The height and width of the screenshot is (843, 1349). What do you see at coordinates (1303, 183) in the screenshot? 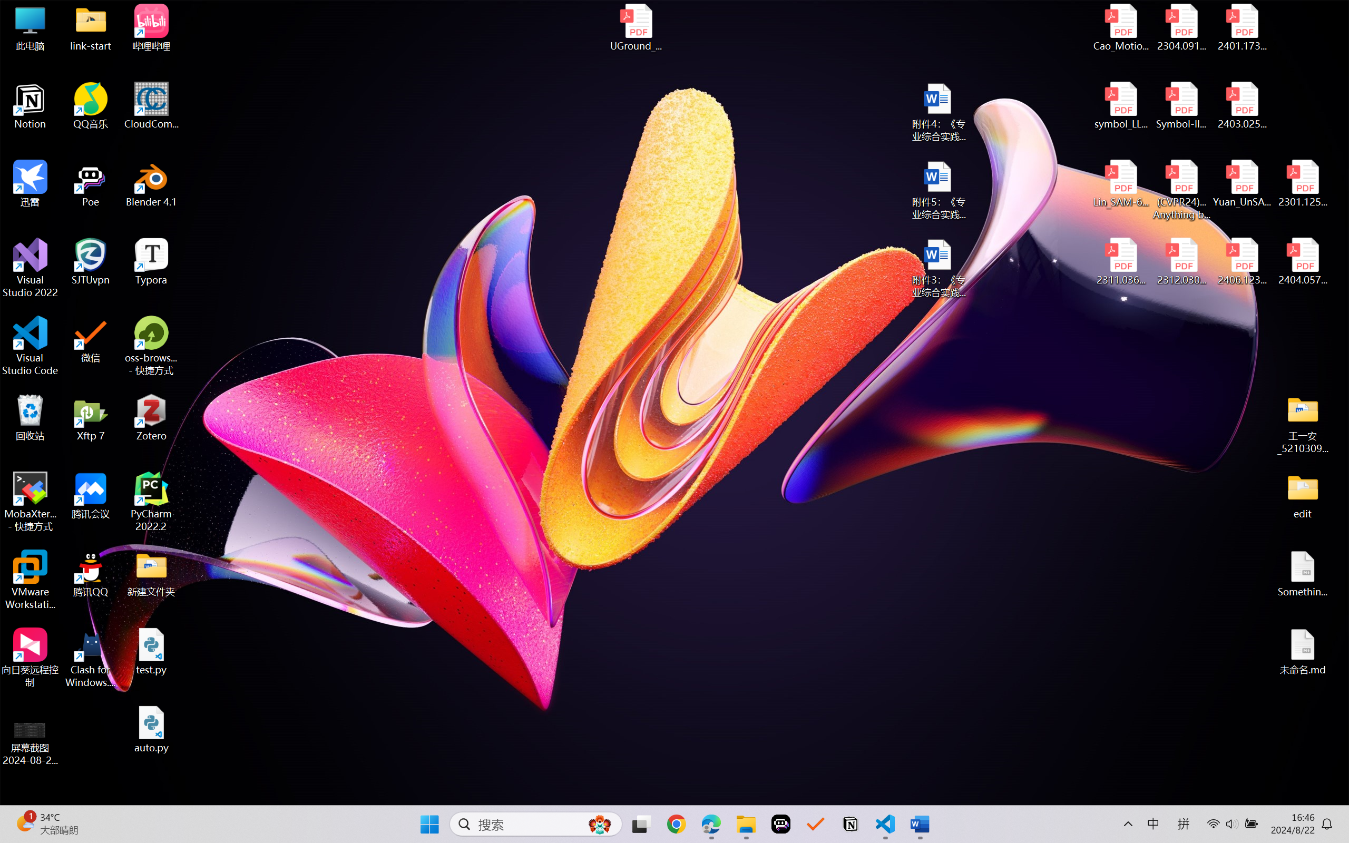
I see `2301.12597v3.pdf` at bounding box center [1303, 183].